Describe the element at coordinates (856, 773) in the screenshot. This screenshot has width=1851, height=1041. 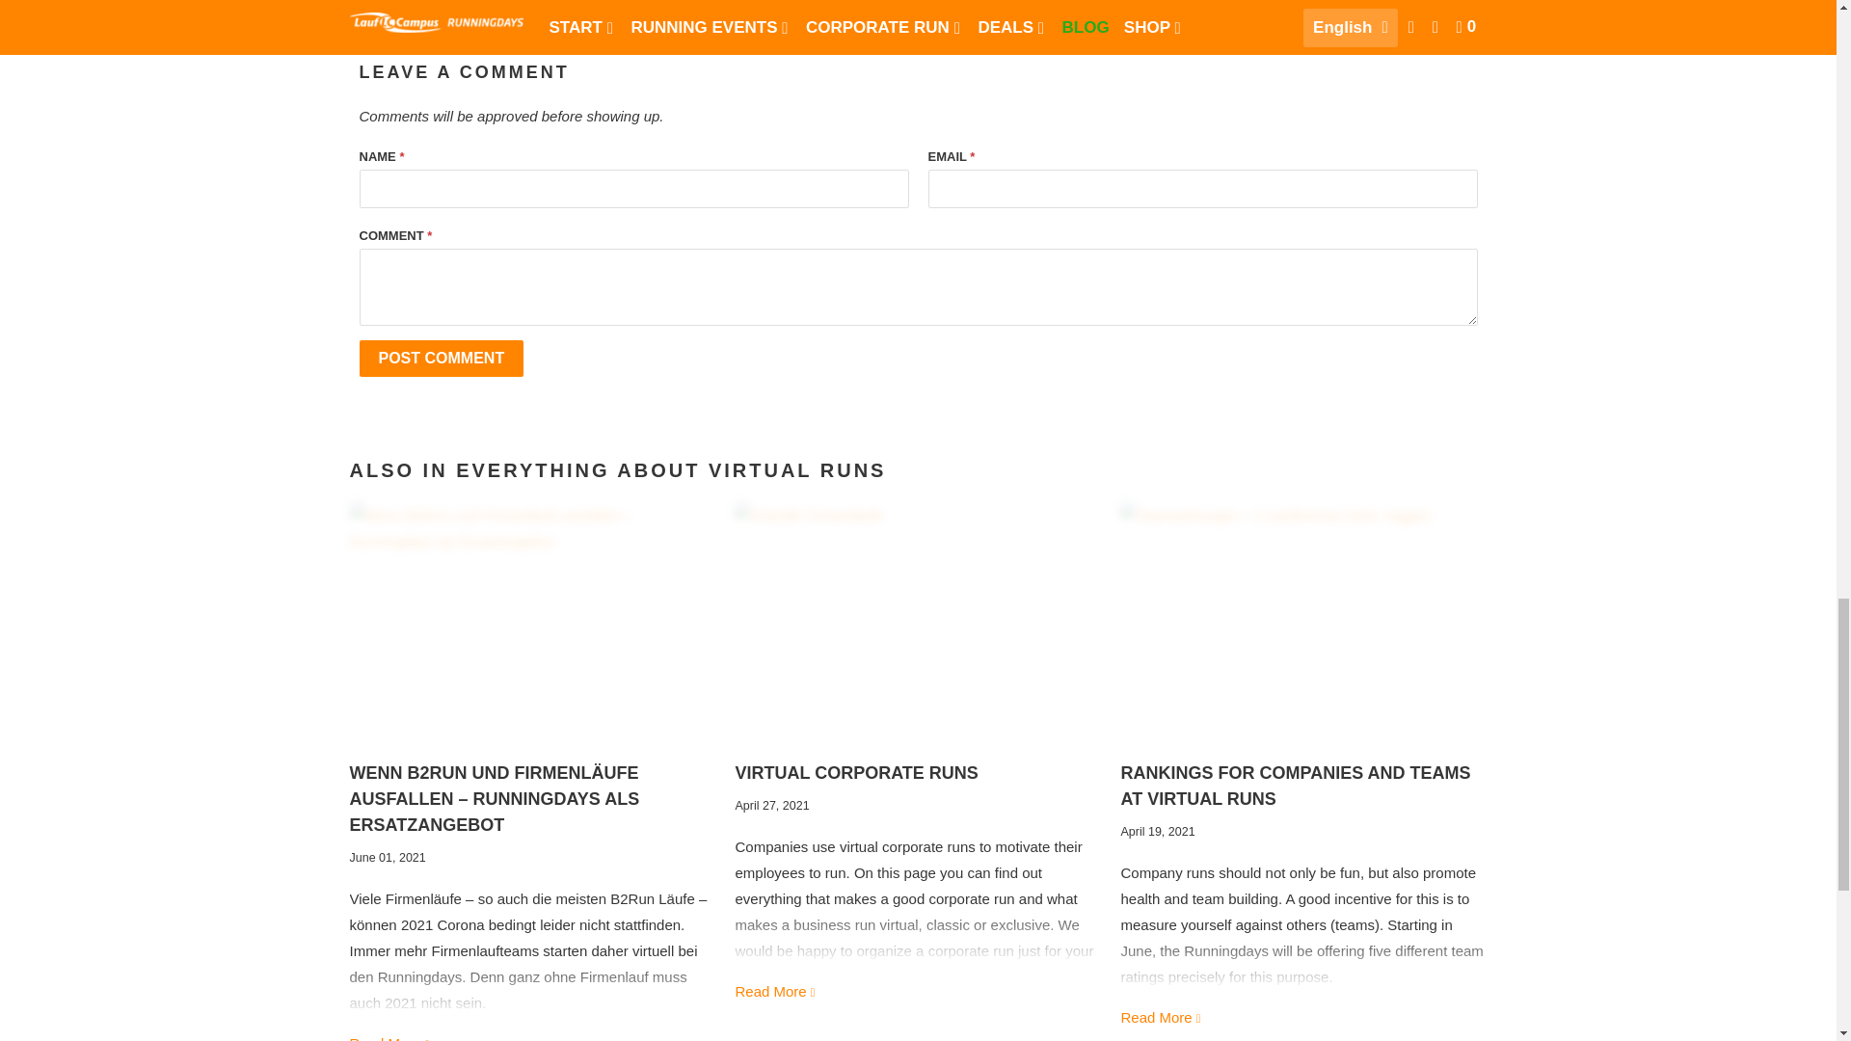
I see `Virtual Corporate Runs` at that location.